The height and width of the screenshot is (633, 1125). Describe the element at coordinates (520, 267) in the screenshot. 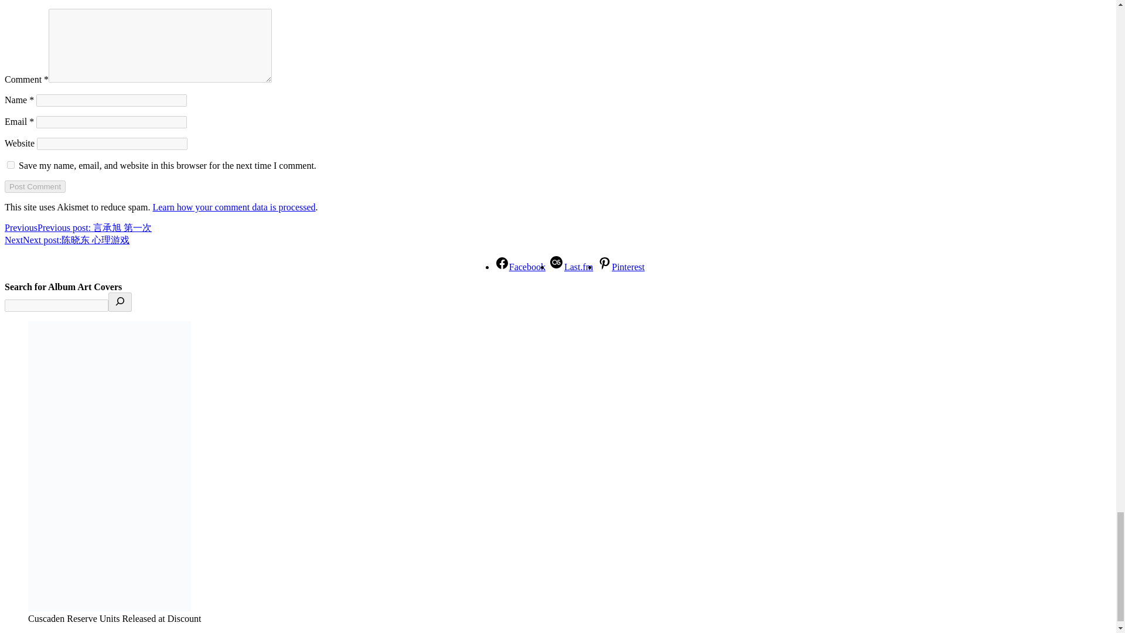

I see `Facebook` at that location.